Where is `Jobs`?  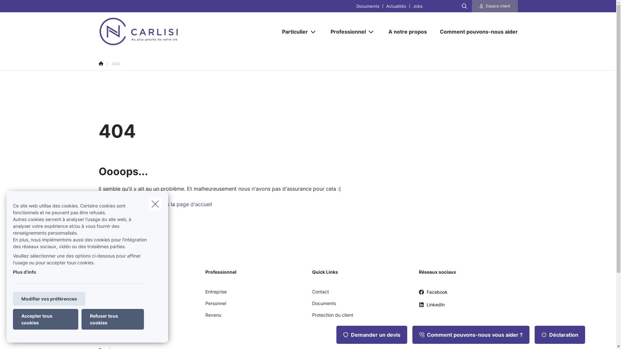 Jobs is located at coordinates (418, 6).